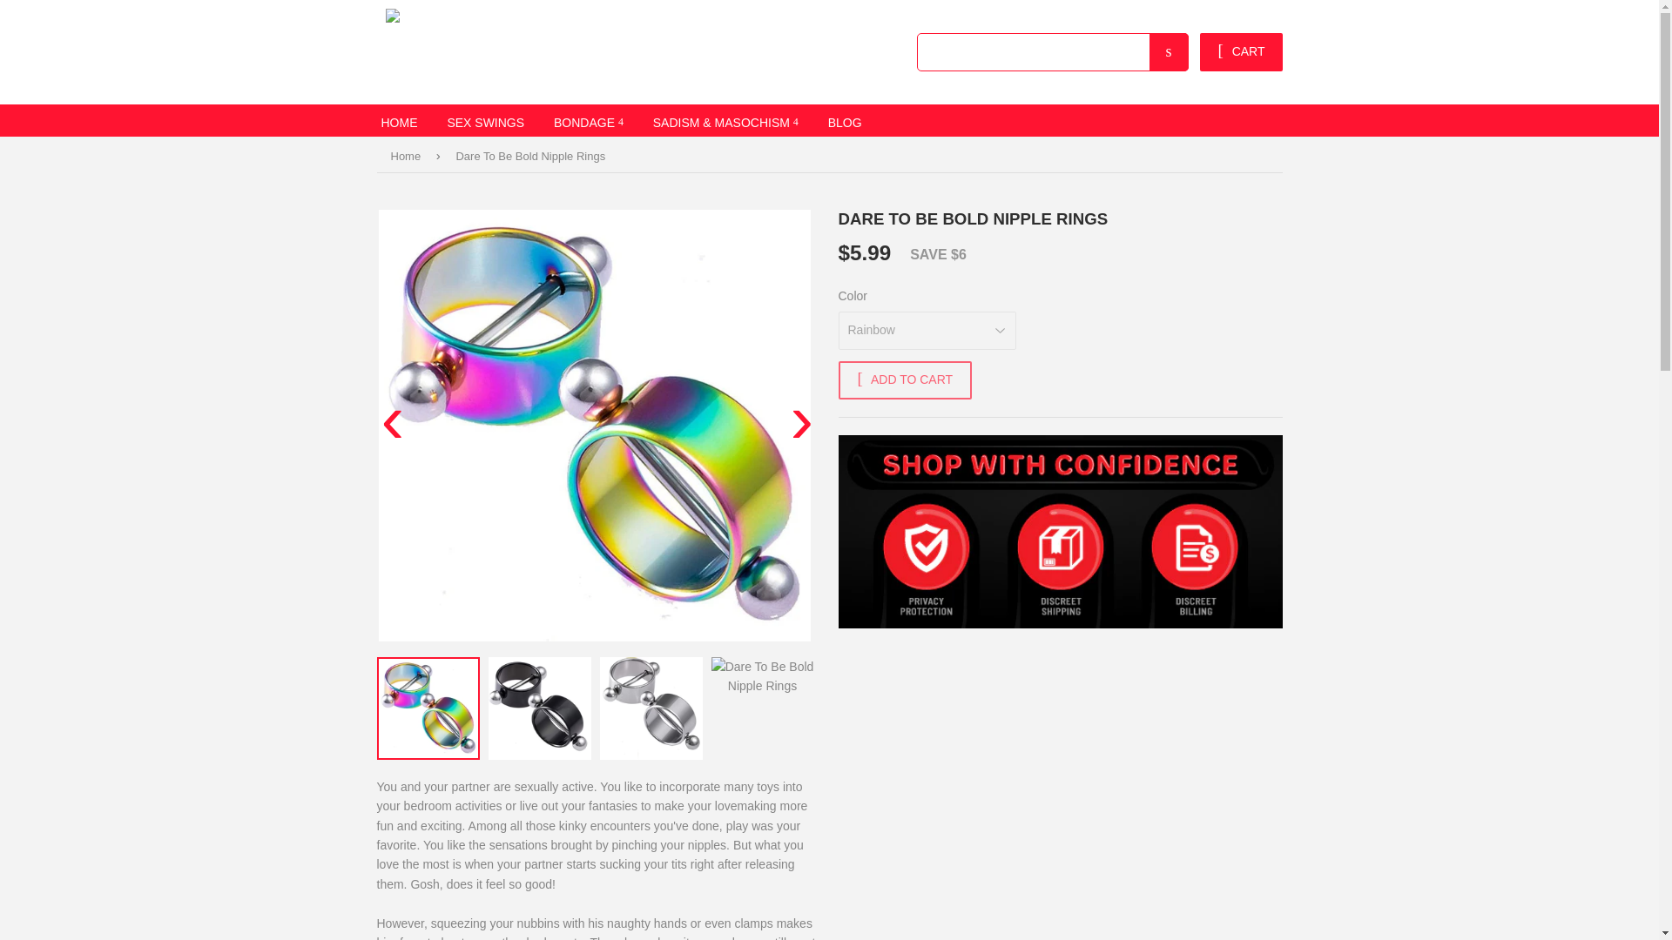 The image size is (1672, 940). Describe the element at coordinates (399, 120) in the screenshot. I see `HOME` at that location.